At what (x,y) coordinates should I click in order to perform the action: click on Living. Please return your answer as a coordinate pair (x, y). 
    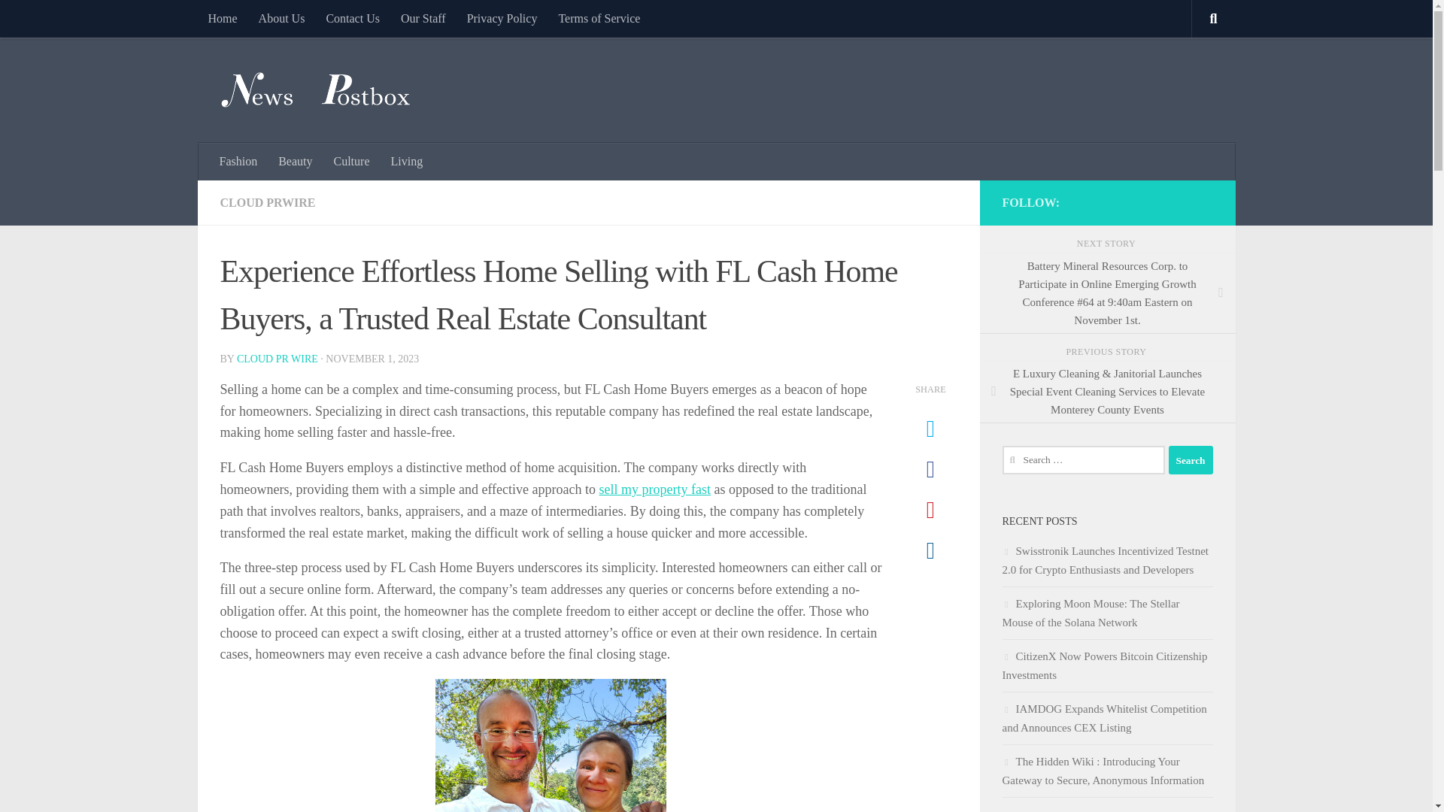
    Looking at the image, I should click on (408, 161).